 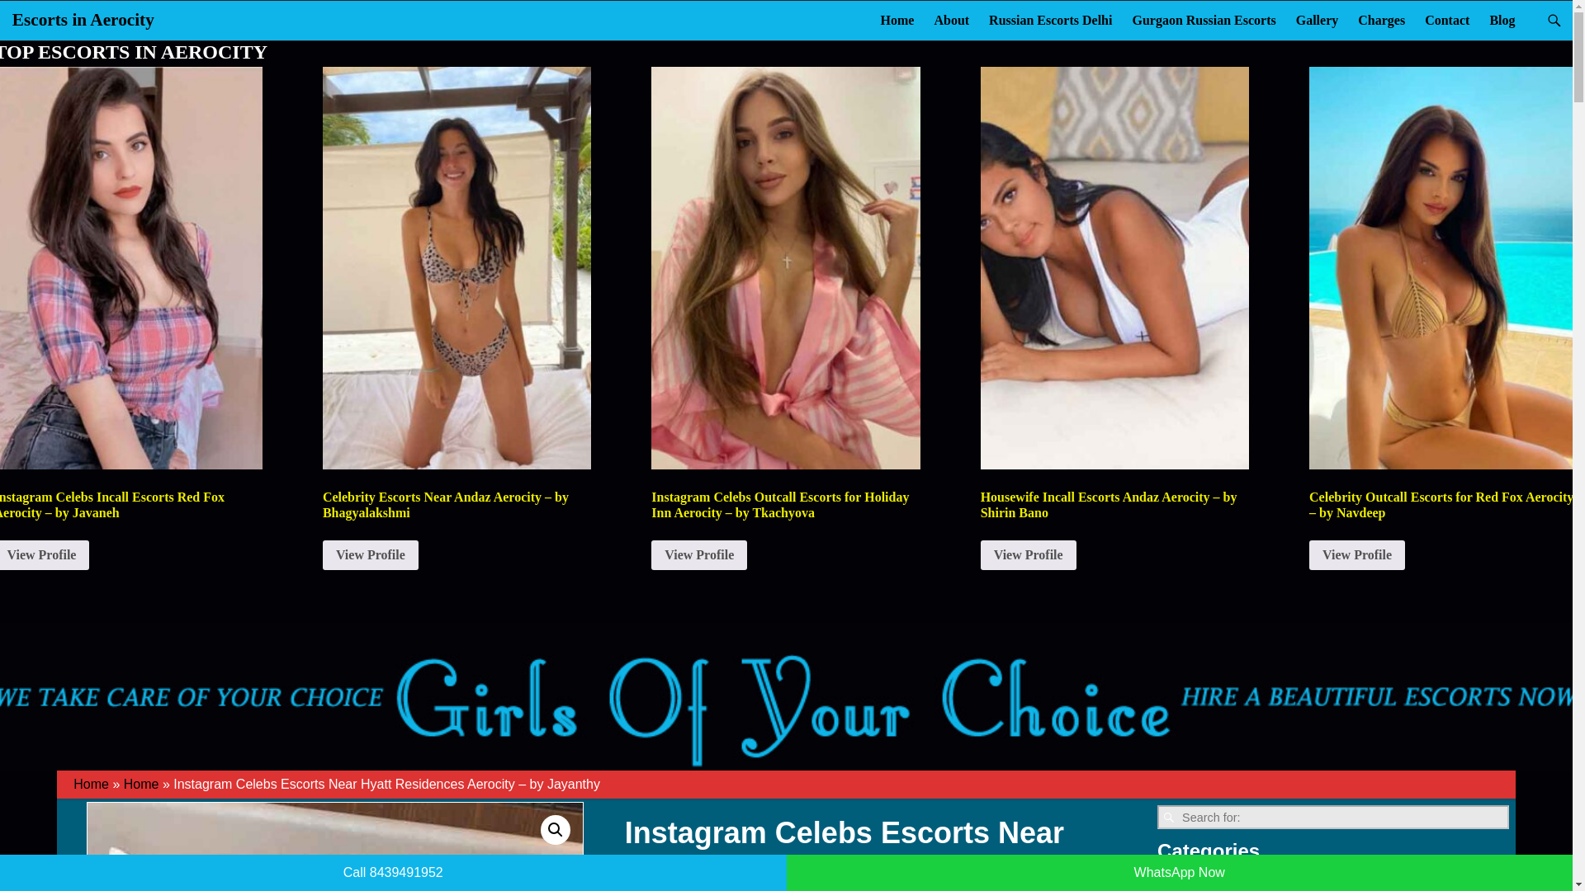 I want to click on Escorts in Aerocity, so click(x=83, y=19).